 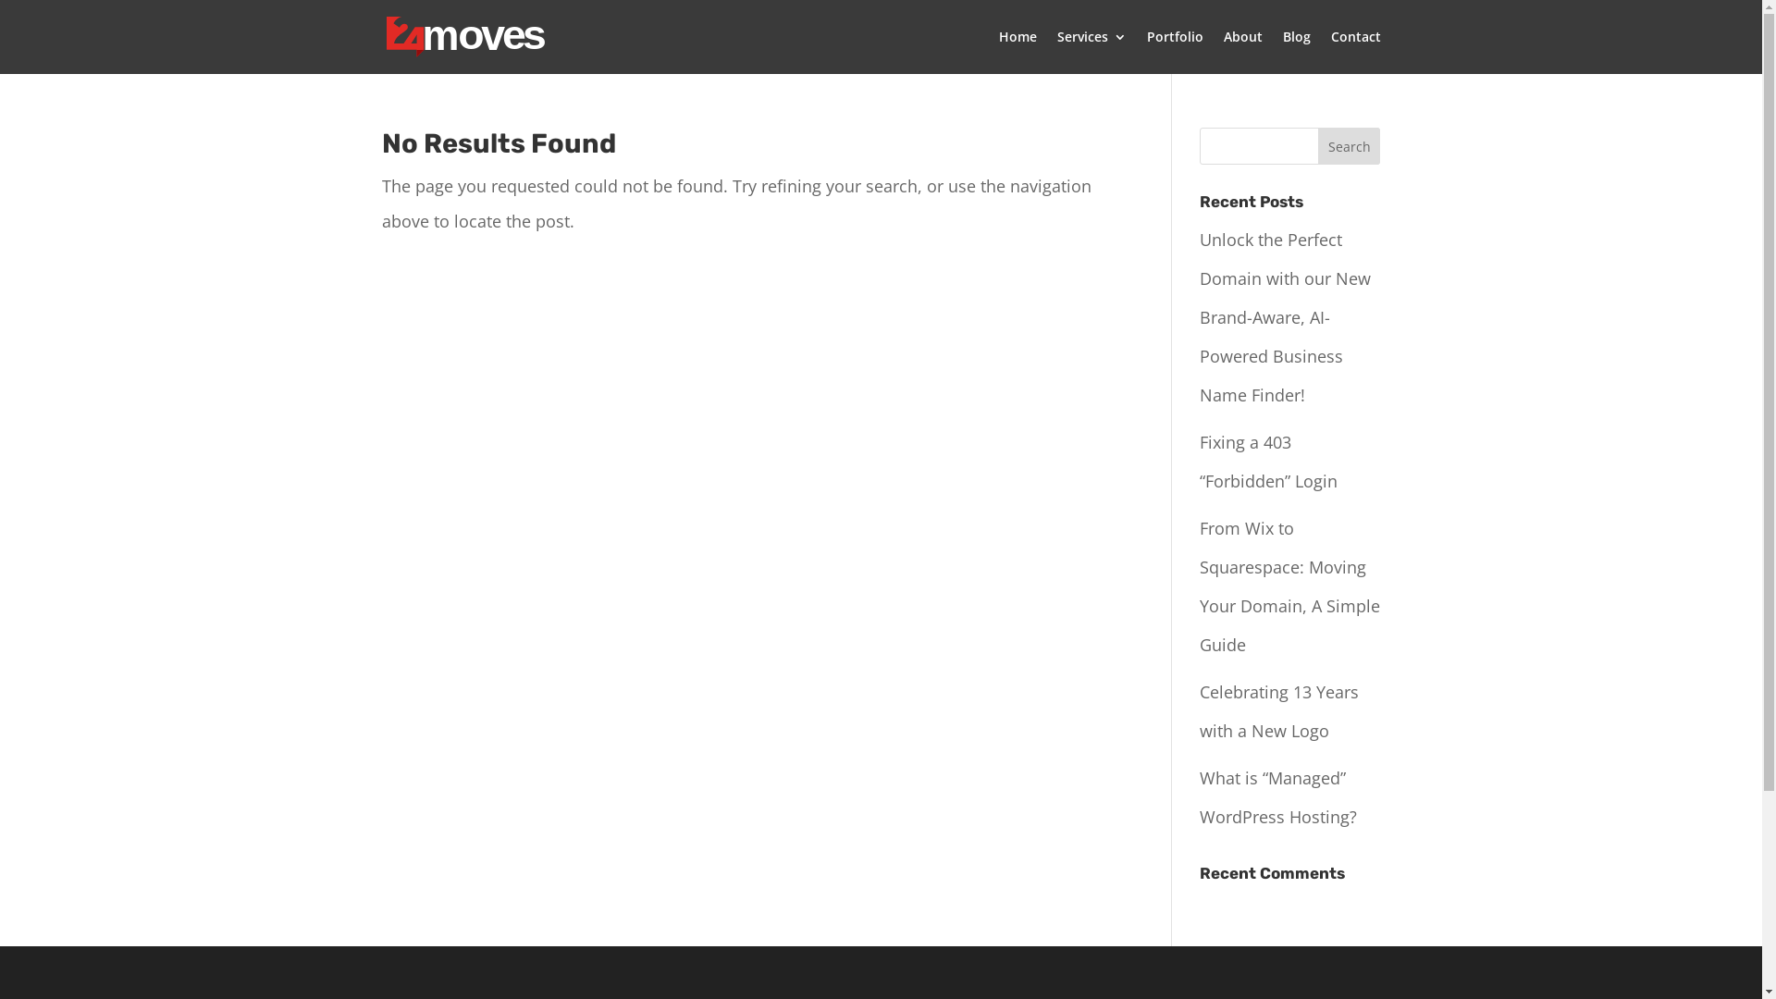 What do you see at coordinates (1279, 711) in the screenshot?
I see `Celebrating 13 Years with a New Logo` at bounding box center [1279, 711].